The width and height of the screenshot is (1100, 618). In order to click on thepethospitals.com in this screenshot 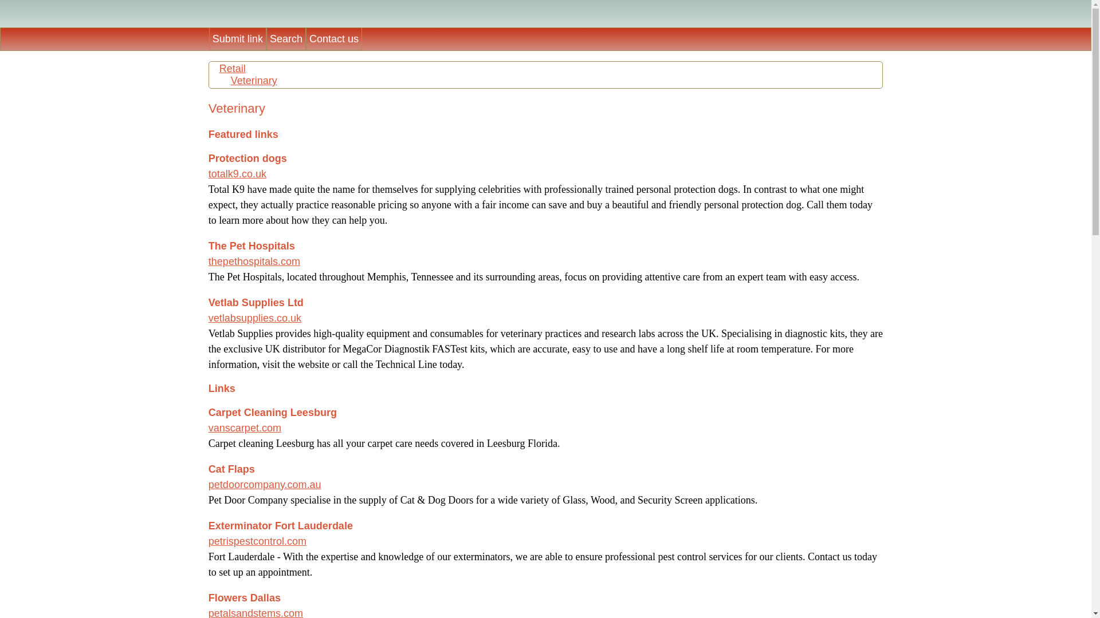, I will do `click(254, 261)`.